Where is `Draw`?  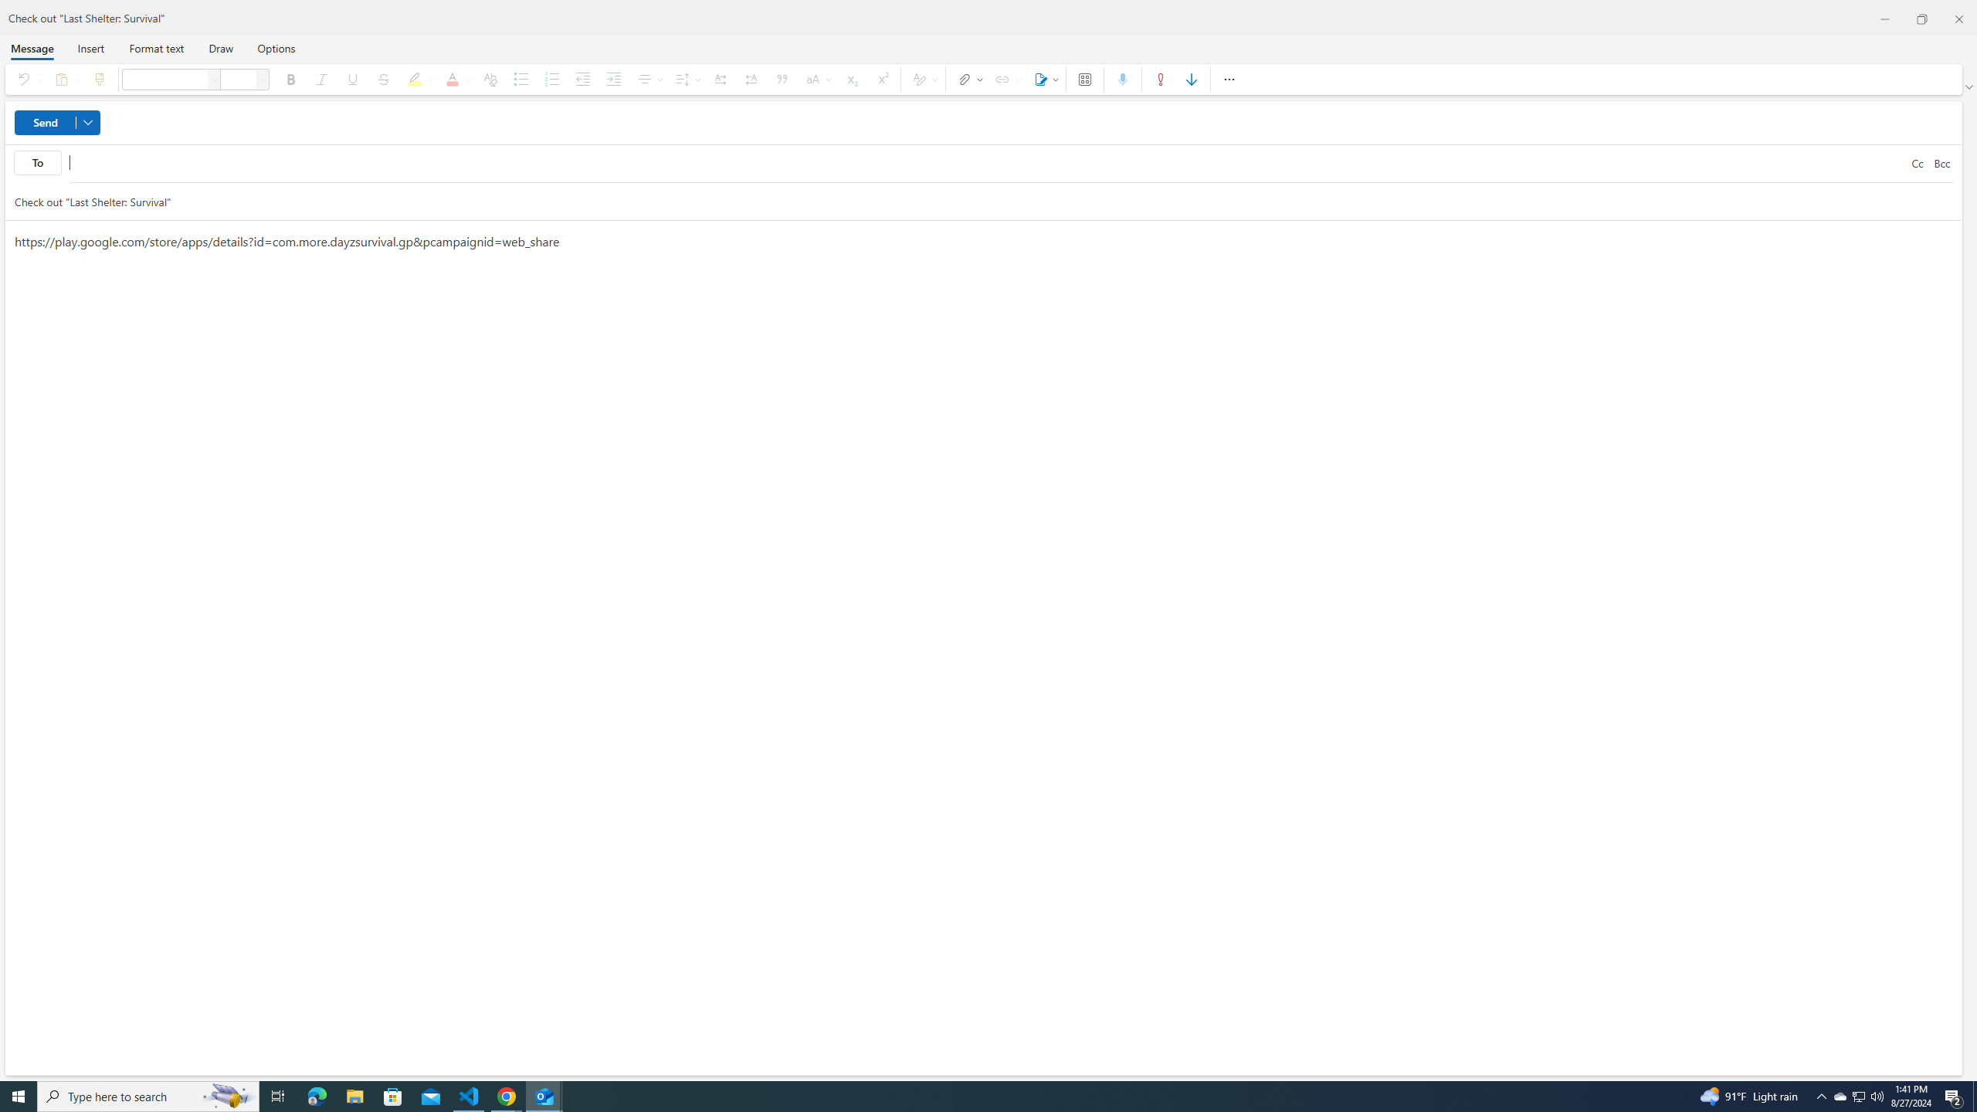 Draw is located at coordinates (221, 48).